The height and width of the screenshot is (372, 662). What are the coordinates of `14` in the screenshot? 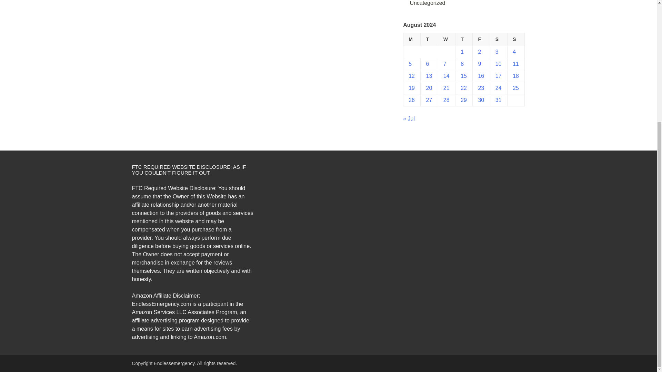 It's located at (446, 76).